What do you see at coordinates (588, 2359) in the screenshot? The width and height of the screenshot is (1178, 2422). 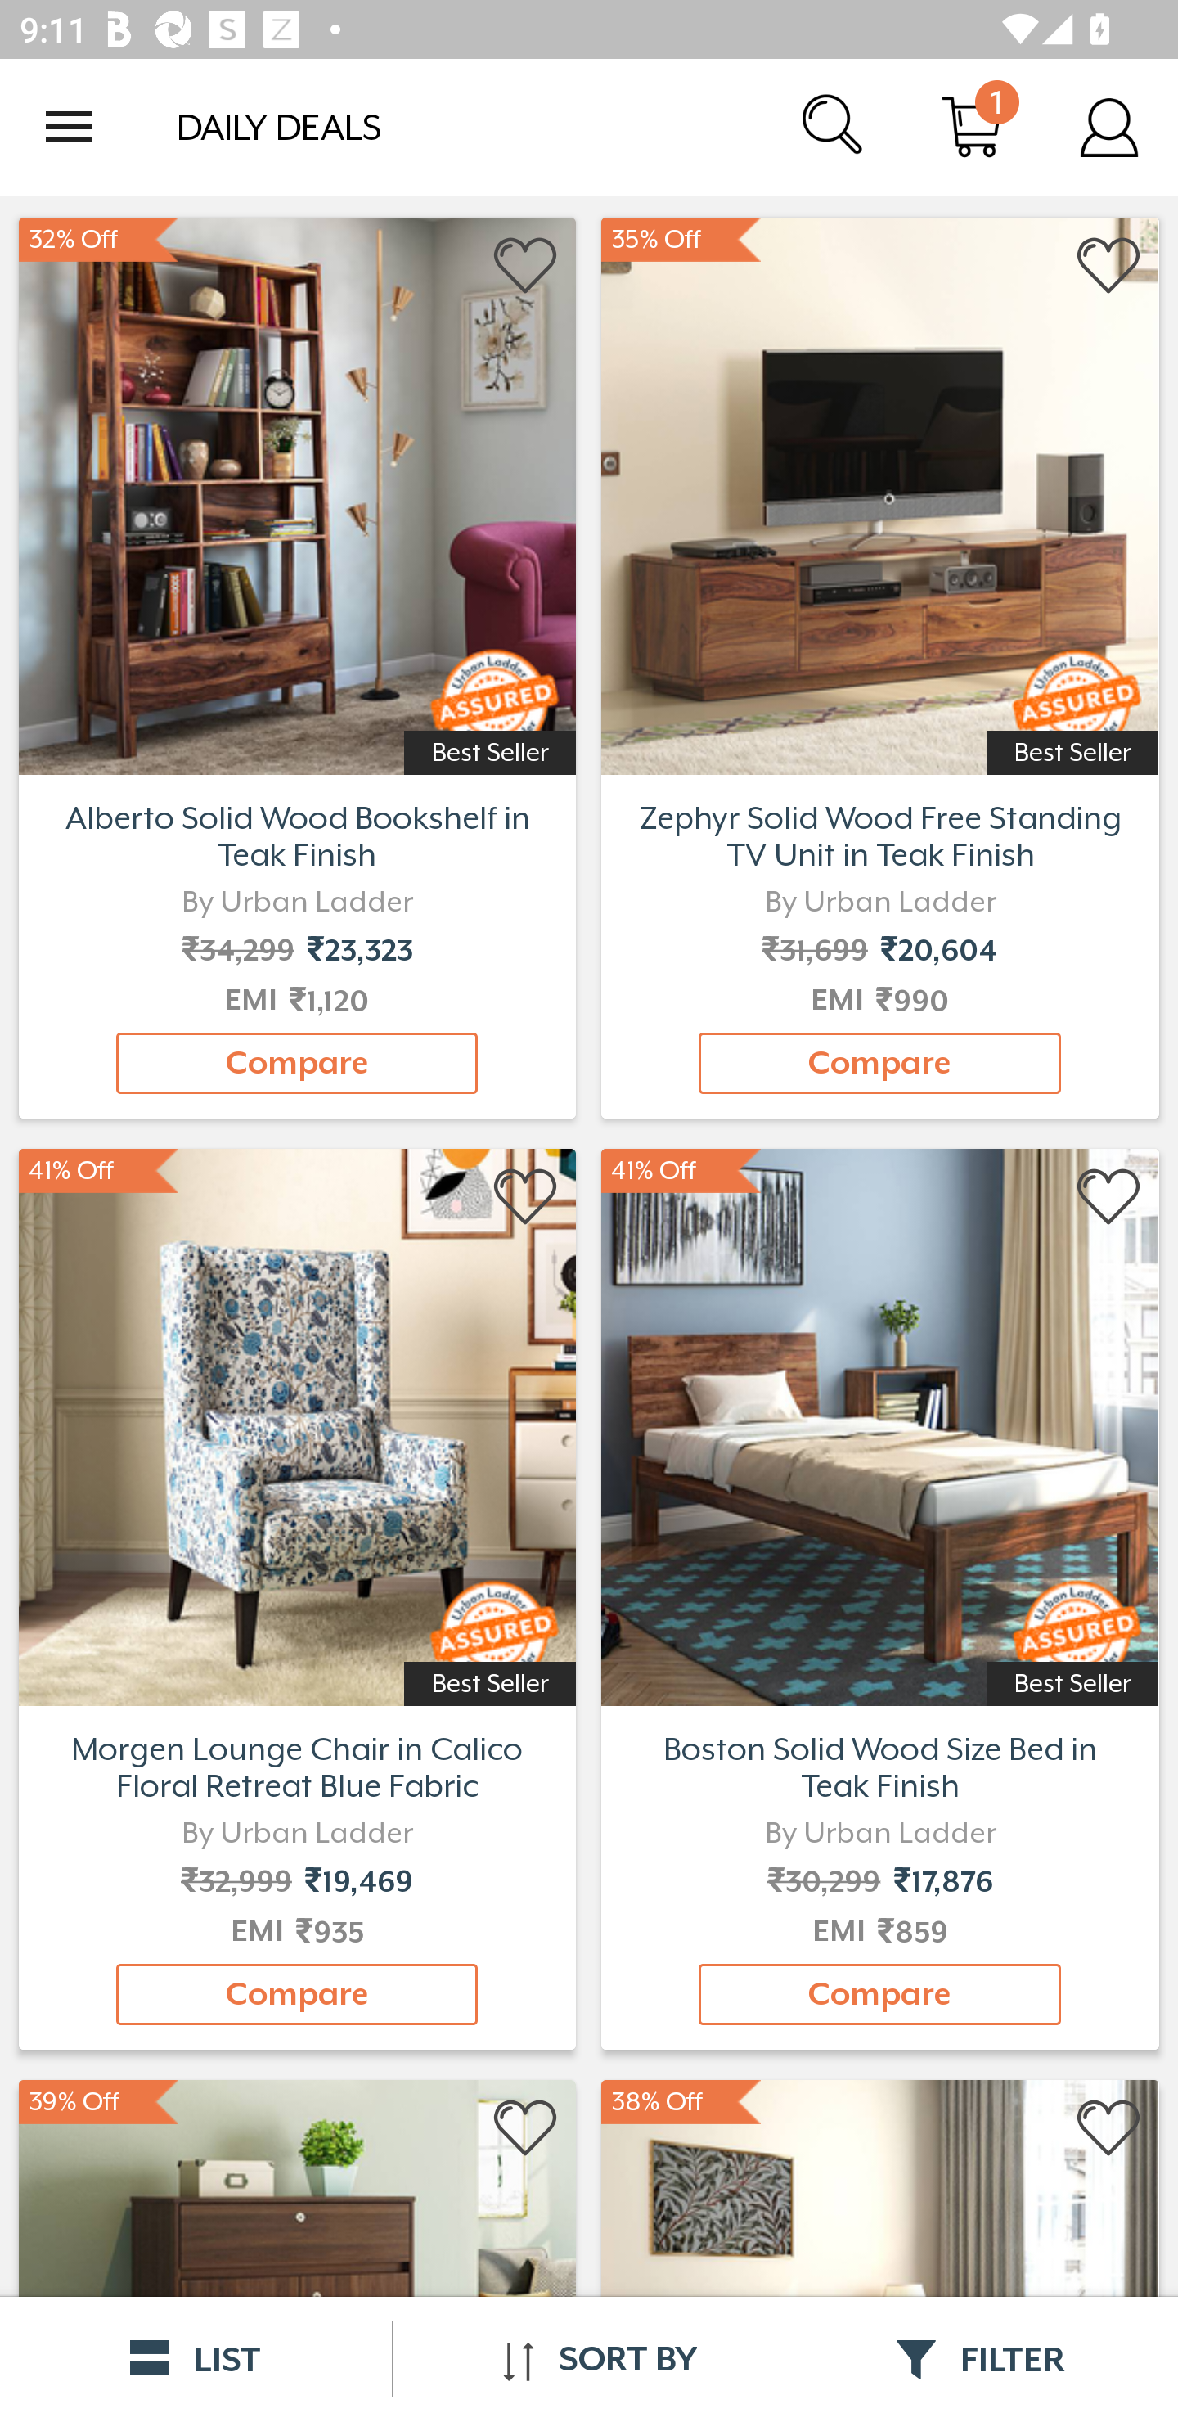 I see `SORT BY` at bounding box center [588, 2359].